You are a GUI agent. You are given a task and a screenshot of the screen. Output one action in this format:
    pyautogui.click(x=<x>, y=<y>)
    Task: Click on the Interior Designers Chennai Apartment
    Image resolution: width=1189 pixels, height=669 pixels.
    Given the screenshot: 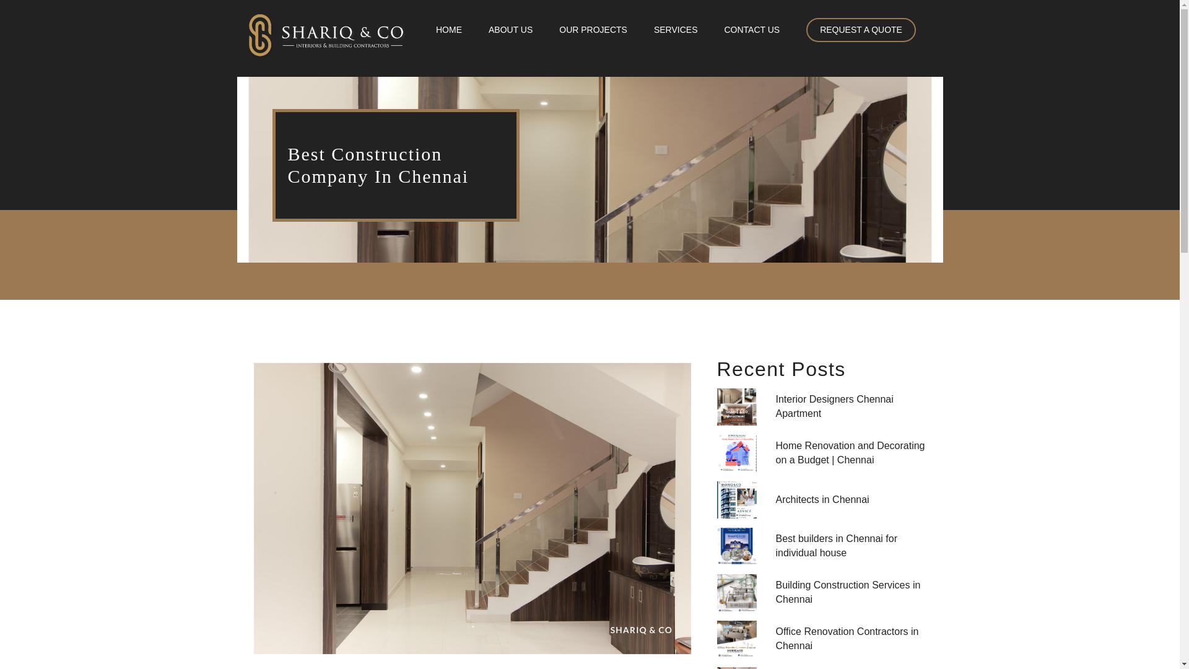 What is the action you would take?
    pyautogui.click(x=825, y=406)
    